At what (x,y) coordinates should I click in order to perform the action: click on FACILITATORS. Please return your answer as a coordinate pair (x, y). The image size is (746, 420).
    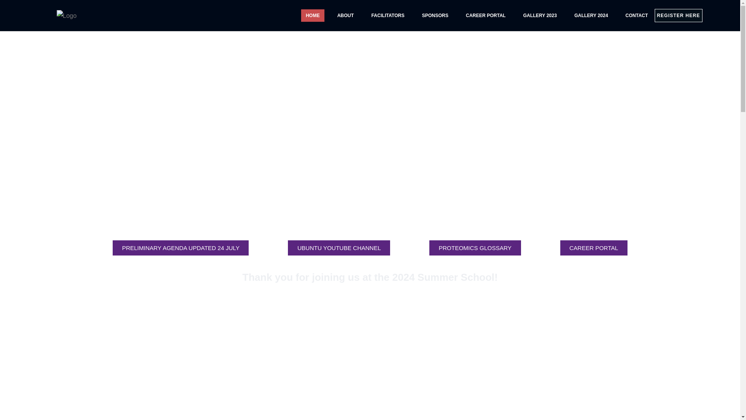
    Looking at the image, I should click on (388, 16).